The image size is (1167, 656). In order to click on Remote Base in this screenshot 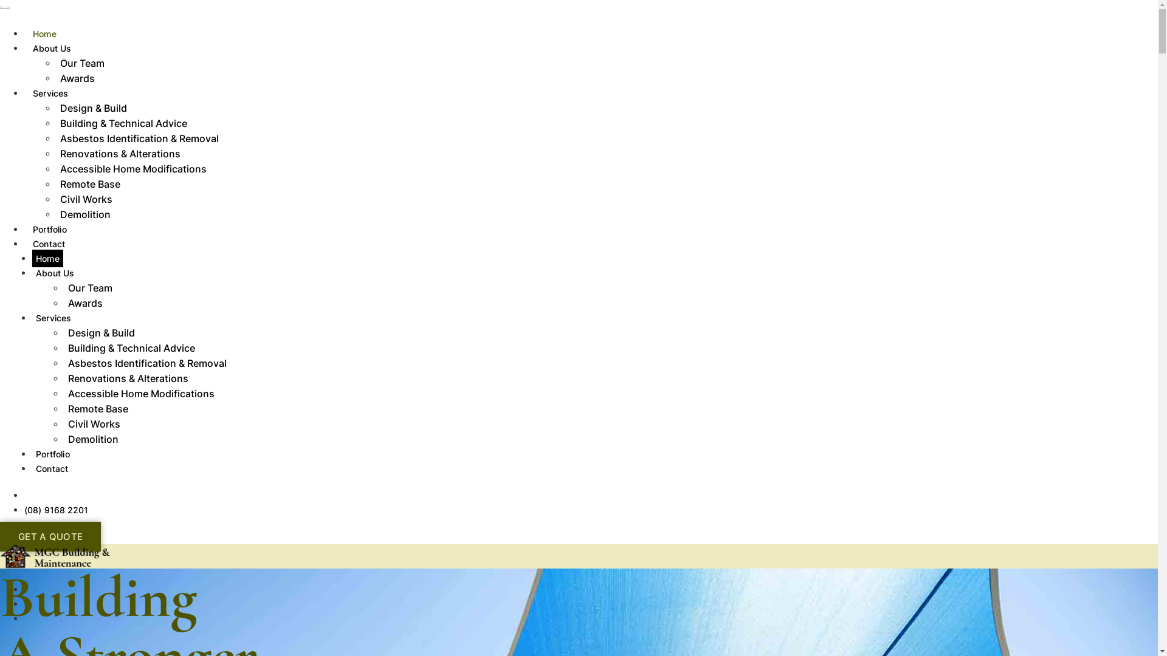, I will do `click(90, 184)`.